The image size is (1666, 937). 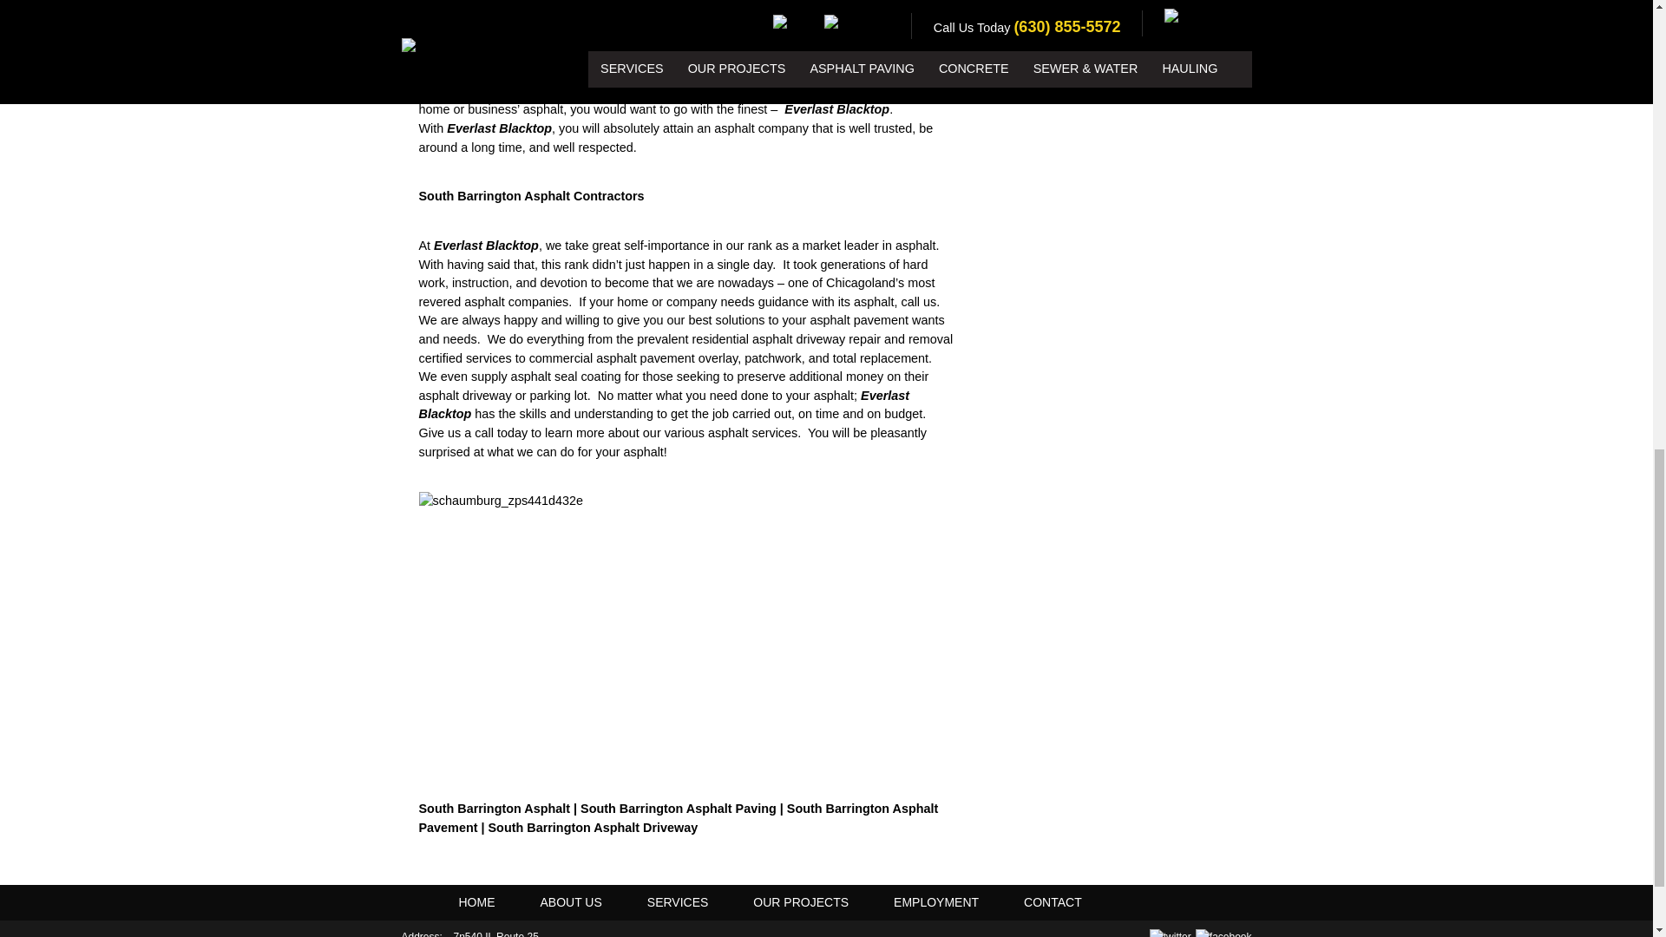 What do you see at coordinates (1052, 902) in the screenshot?
I see `CONTACT` at bounding box center [1052, 902].